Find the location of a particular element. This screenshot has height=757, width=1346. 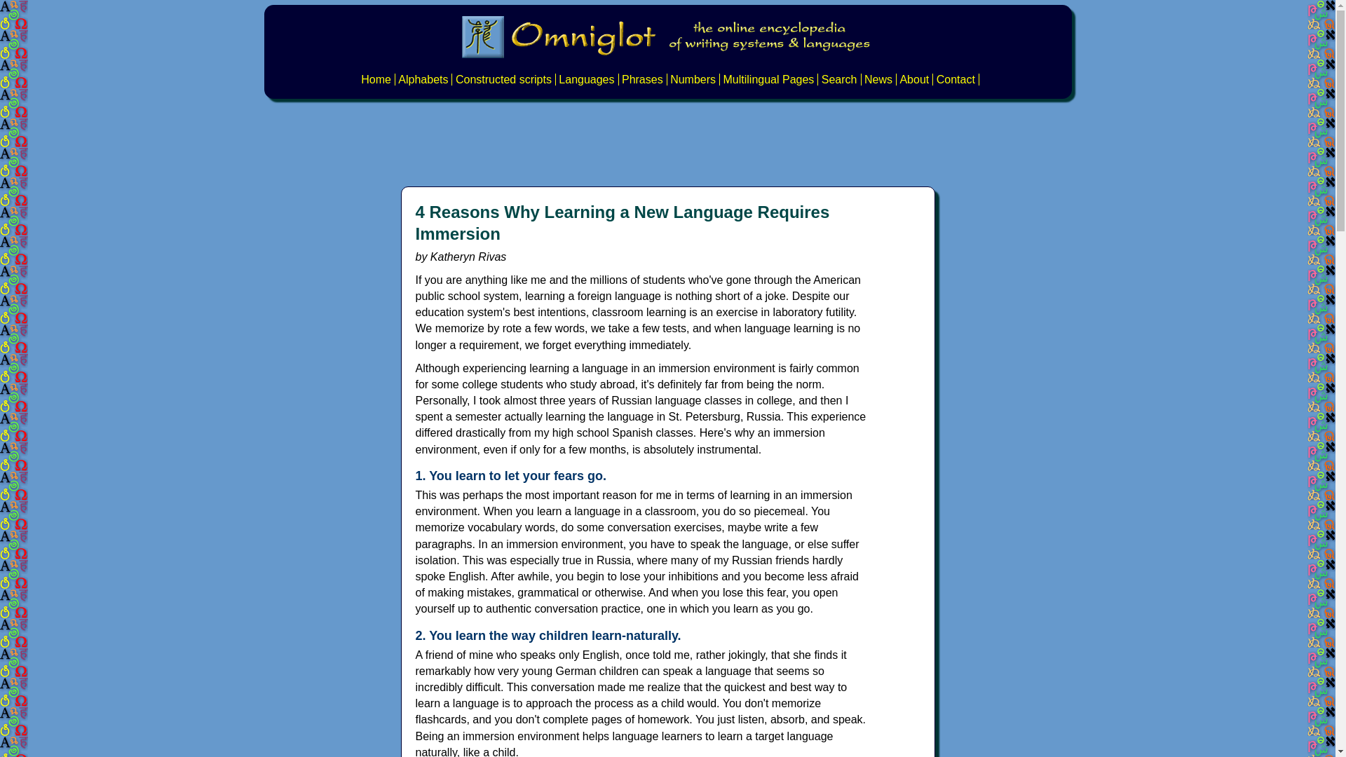

About is located at coordinates (913, 79).